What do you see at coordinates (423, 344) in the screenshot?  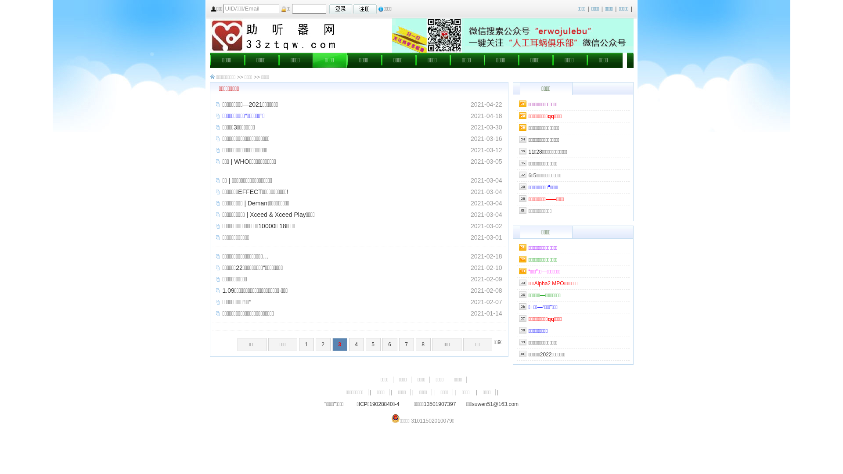 I see `8` at bounding box center [423, 344].